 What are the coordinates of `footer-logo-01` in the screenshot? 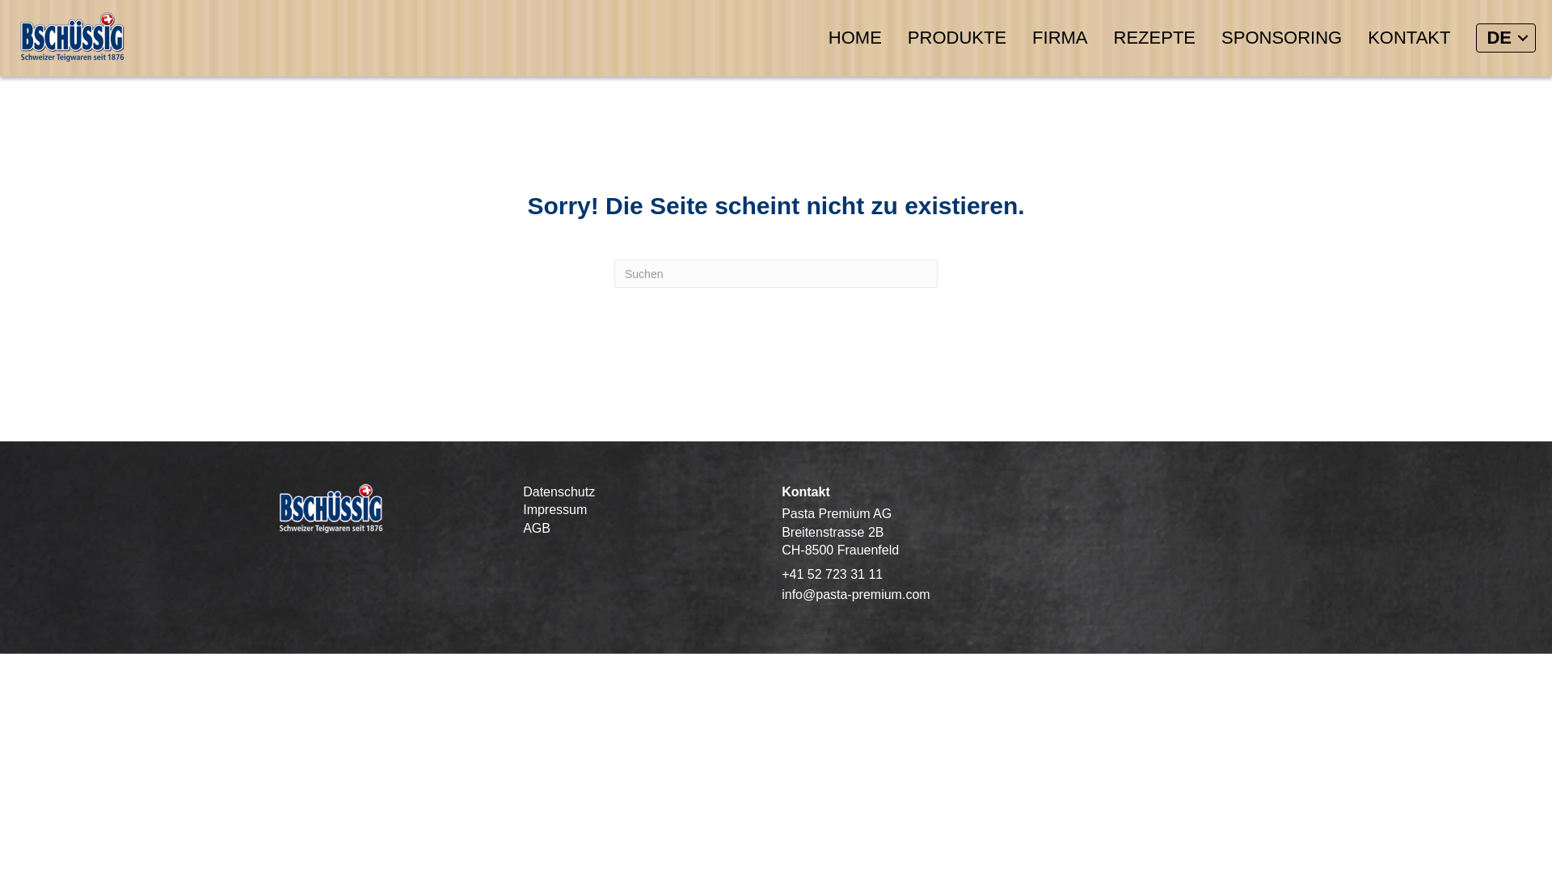 It's located at (331, 508).